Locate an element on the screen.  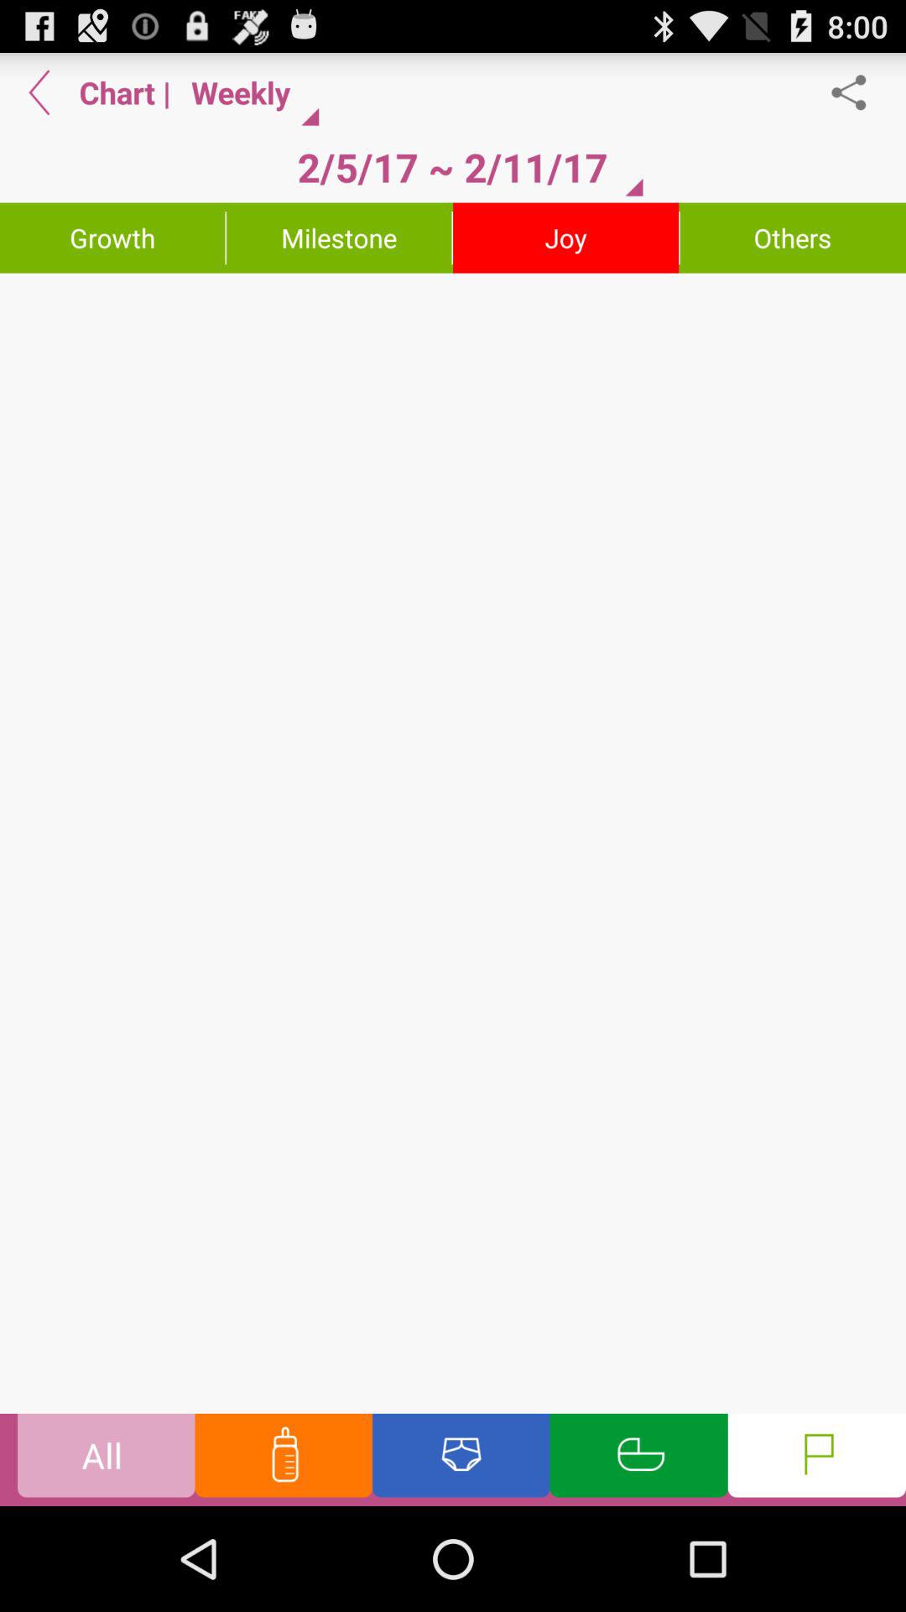
launch milestone item is located at coordinates (339, 238).